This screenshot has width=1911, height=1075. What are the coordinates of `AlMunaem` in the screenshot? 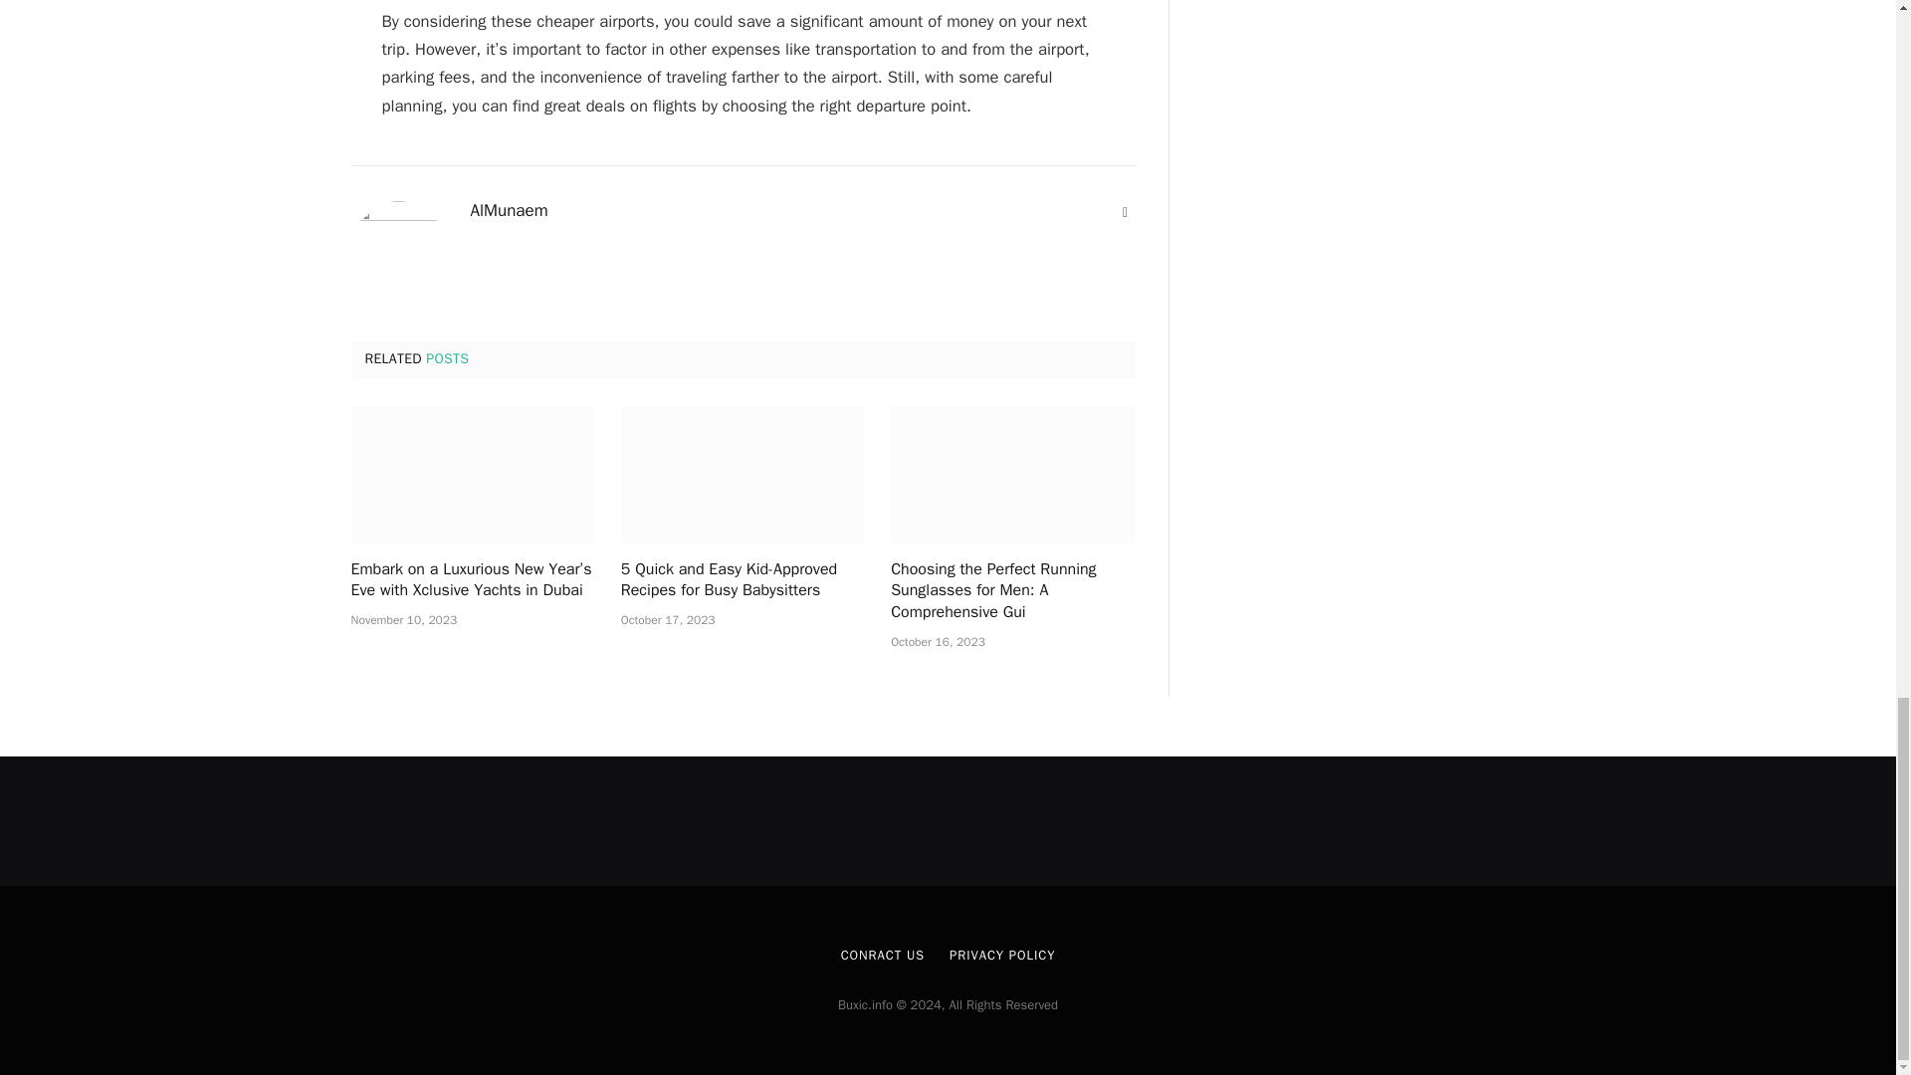 It's located at (508, 211).